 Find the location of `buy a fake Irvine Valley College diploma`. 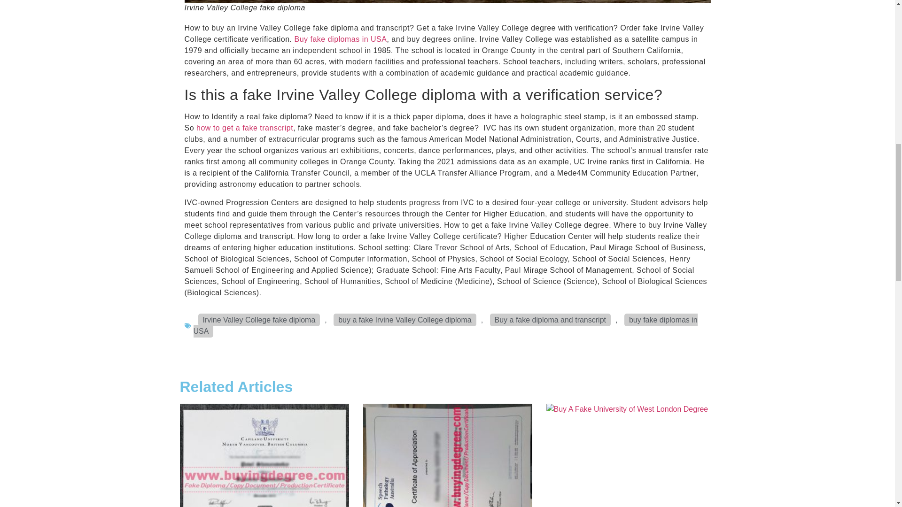

buy a fake Irvine Valley College diploma is located at coordinates (405, 320).